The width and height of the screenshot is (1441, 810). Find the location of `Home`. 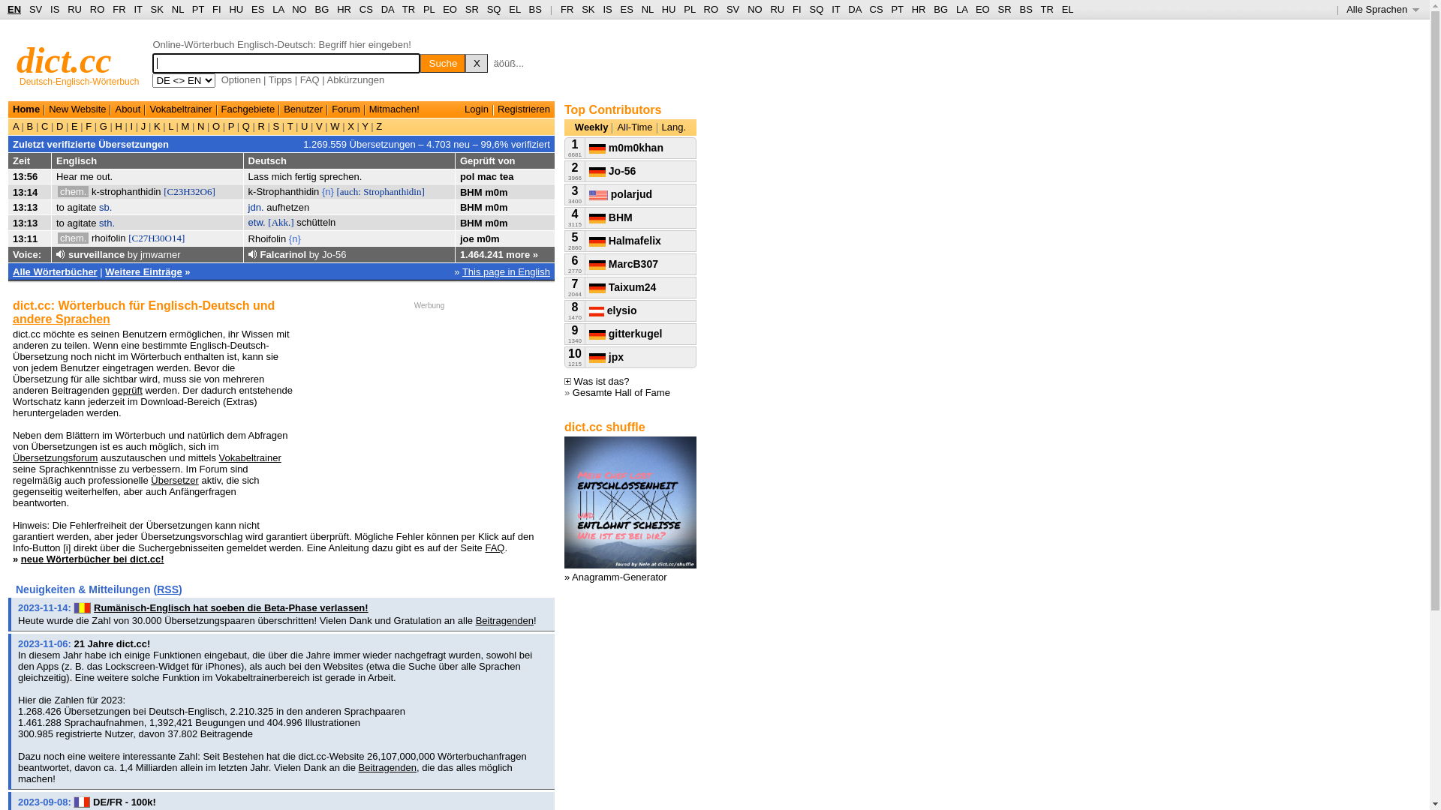

Home is located at coordinates (26, 109).